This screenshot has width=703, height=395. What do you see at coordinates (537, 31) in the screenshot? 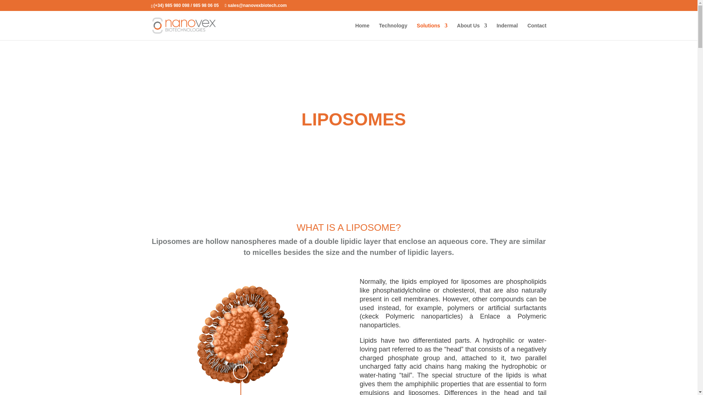
I see `Contact` at bounding box center [537, 31].